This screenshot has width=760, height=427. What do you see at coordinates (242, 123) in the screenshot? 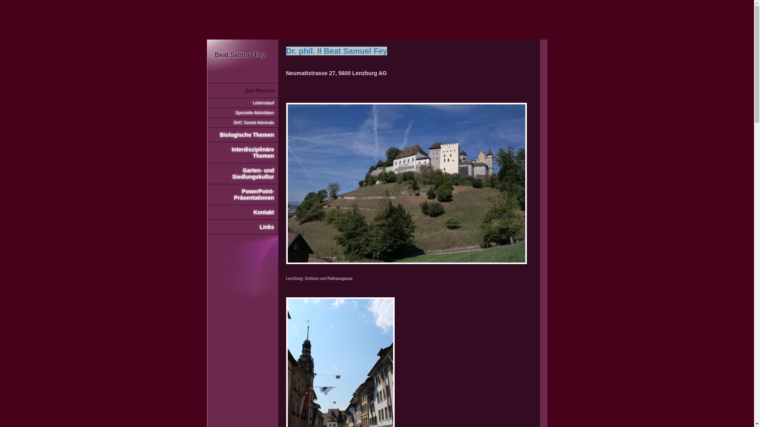
I see `SHC Seetal Admirals` at bounding box center [242, 123].